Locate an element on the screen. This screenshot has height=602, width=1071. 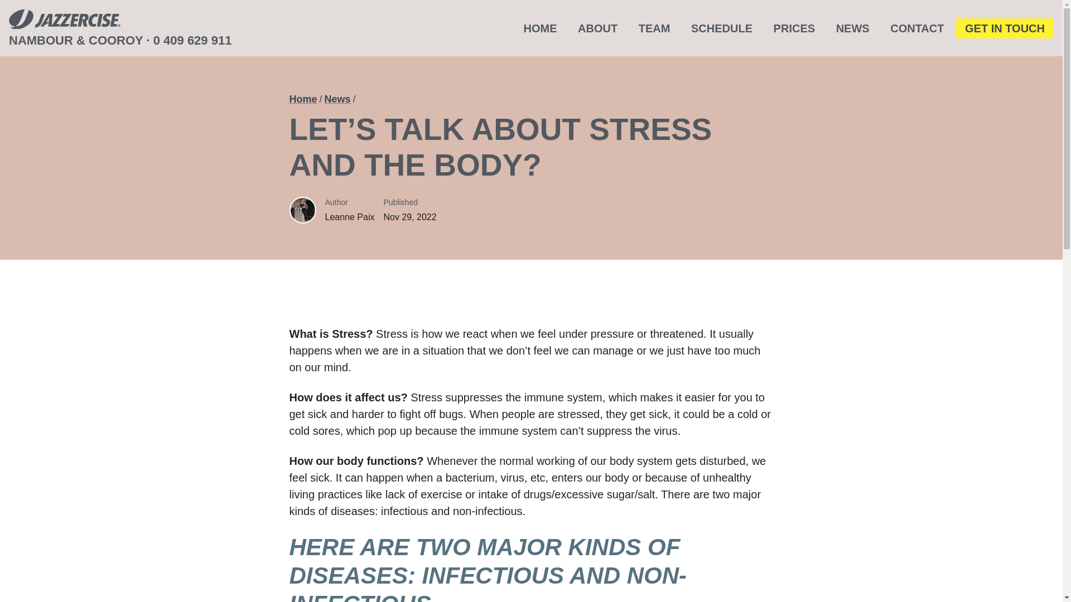
CONTACT is located at coordinates (917, 28).